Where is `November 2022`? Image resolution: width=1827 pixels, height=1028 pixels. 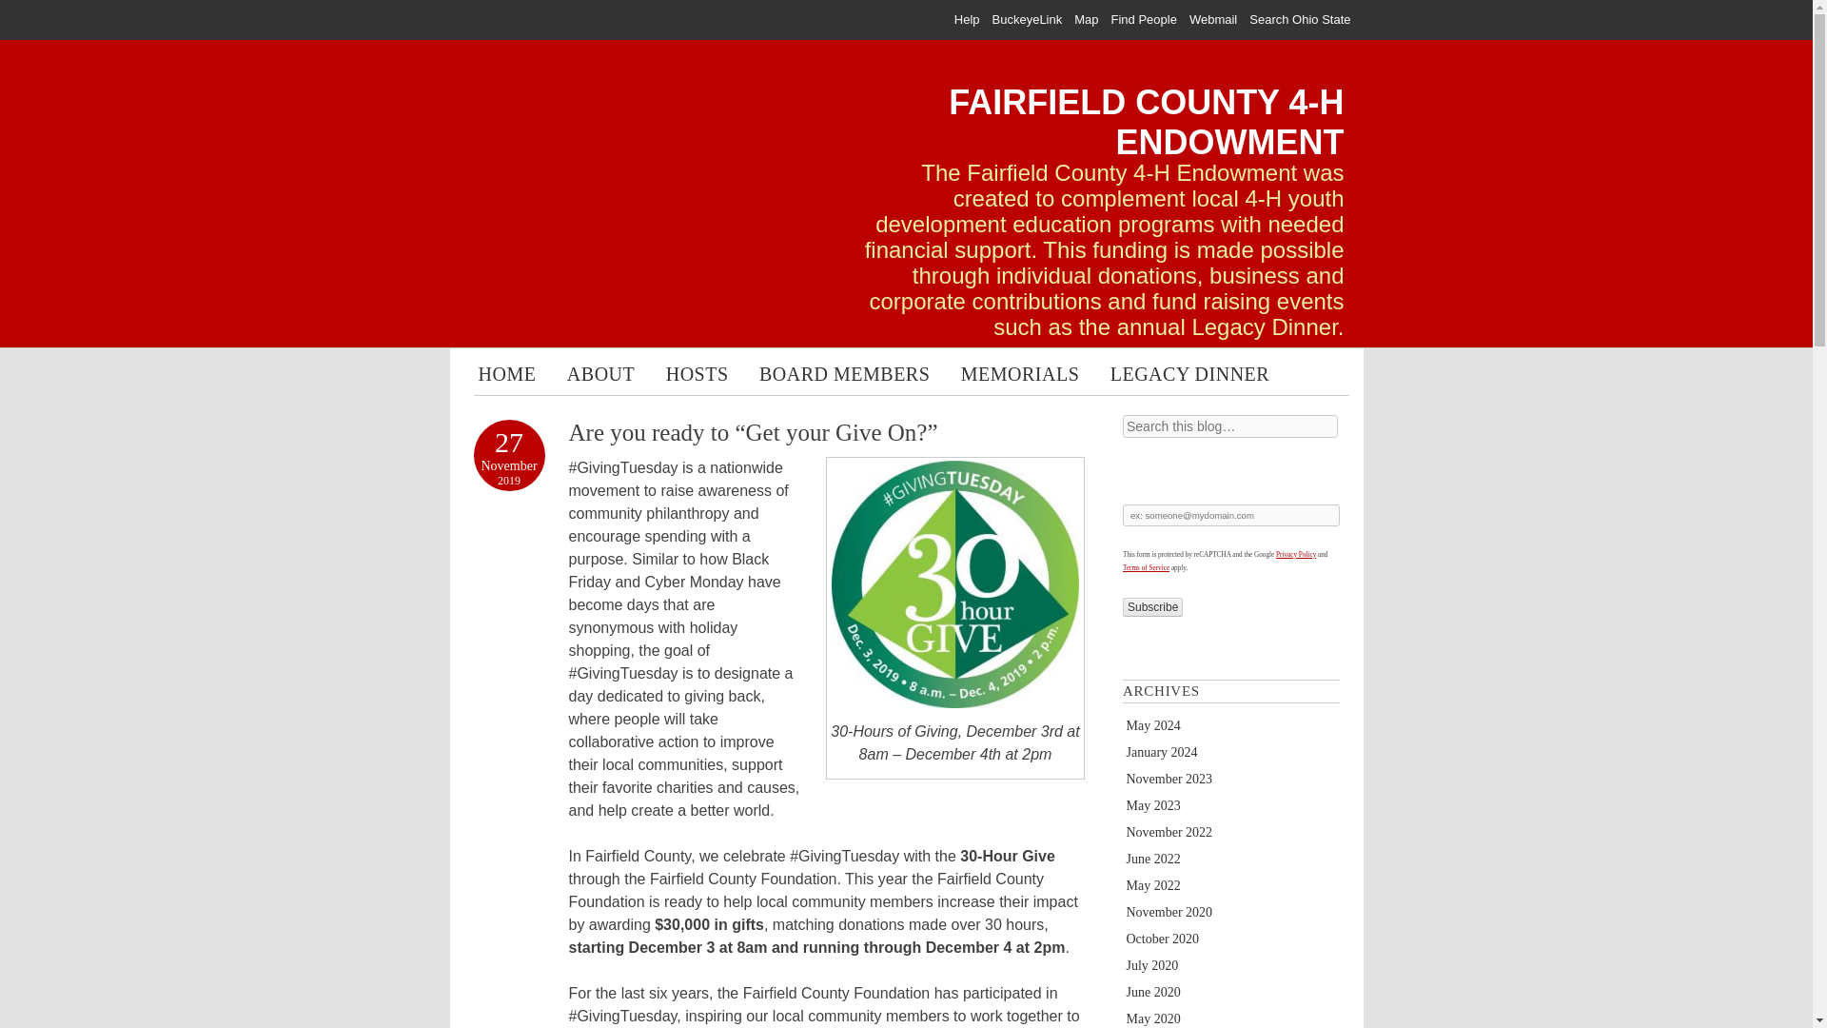
November 2022 is located at coordinates (1169, 832).